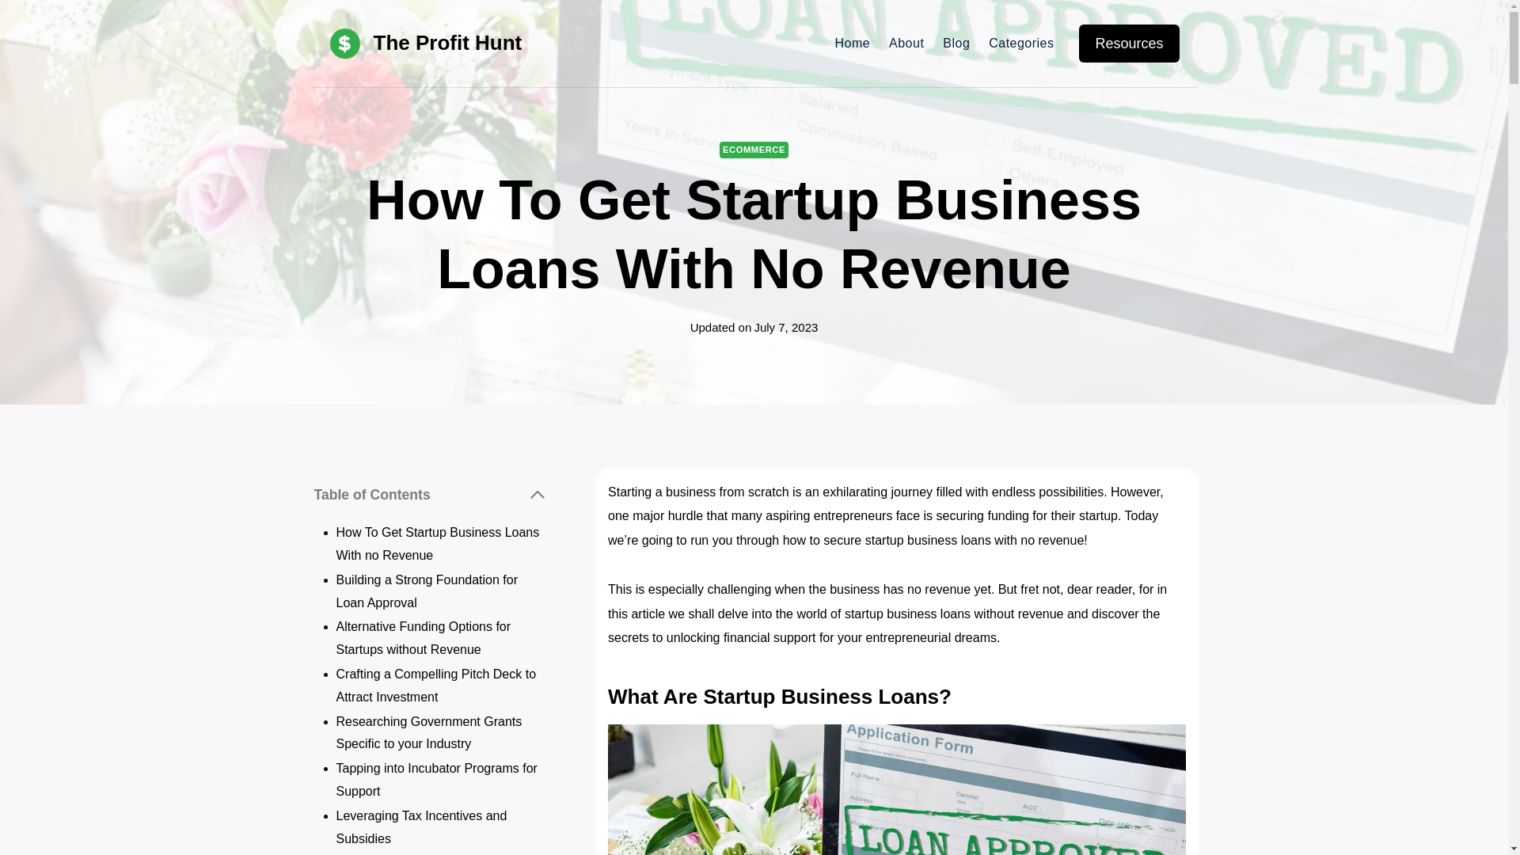  I want to click on Table of Contents, so click(430, 495).